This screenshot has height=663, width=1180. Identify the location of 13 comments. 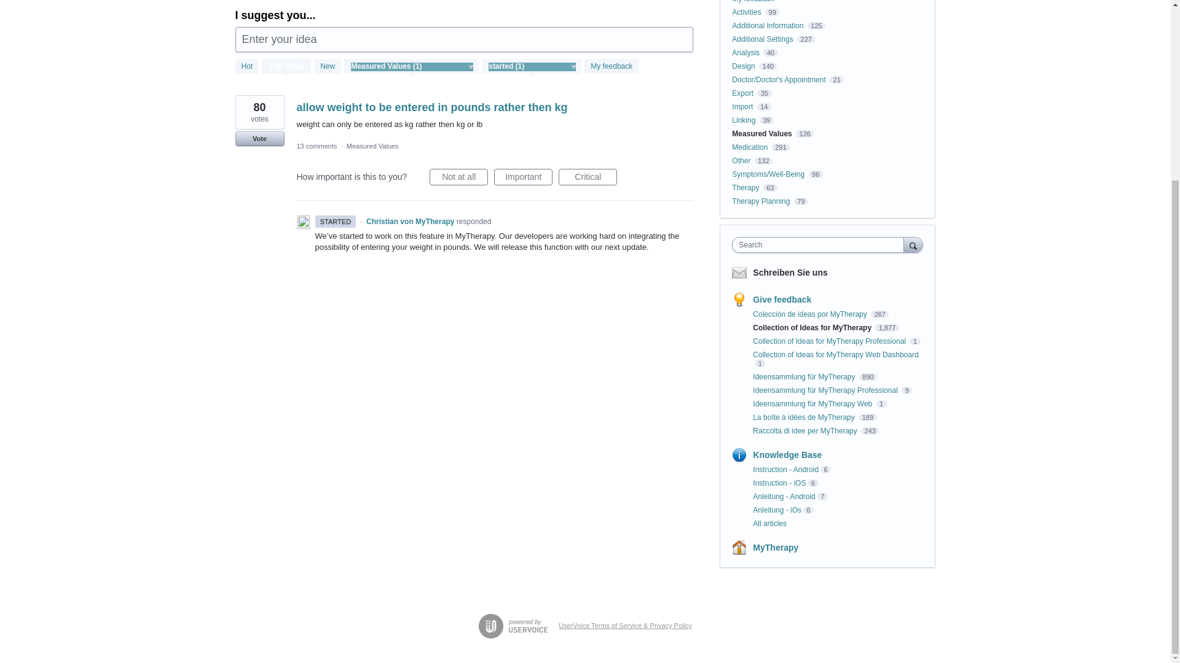
(316, 146).